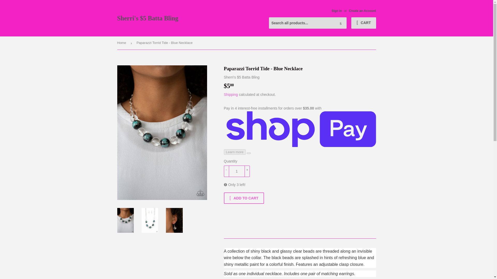 The height and width of the screenshot is (279, 497). What do you see at coordinates (362, 11) in the screenshot?
I see `Create an Account` at bounding box center [362, 11].